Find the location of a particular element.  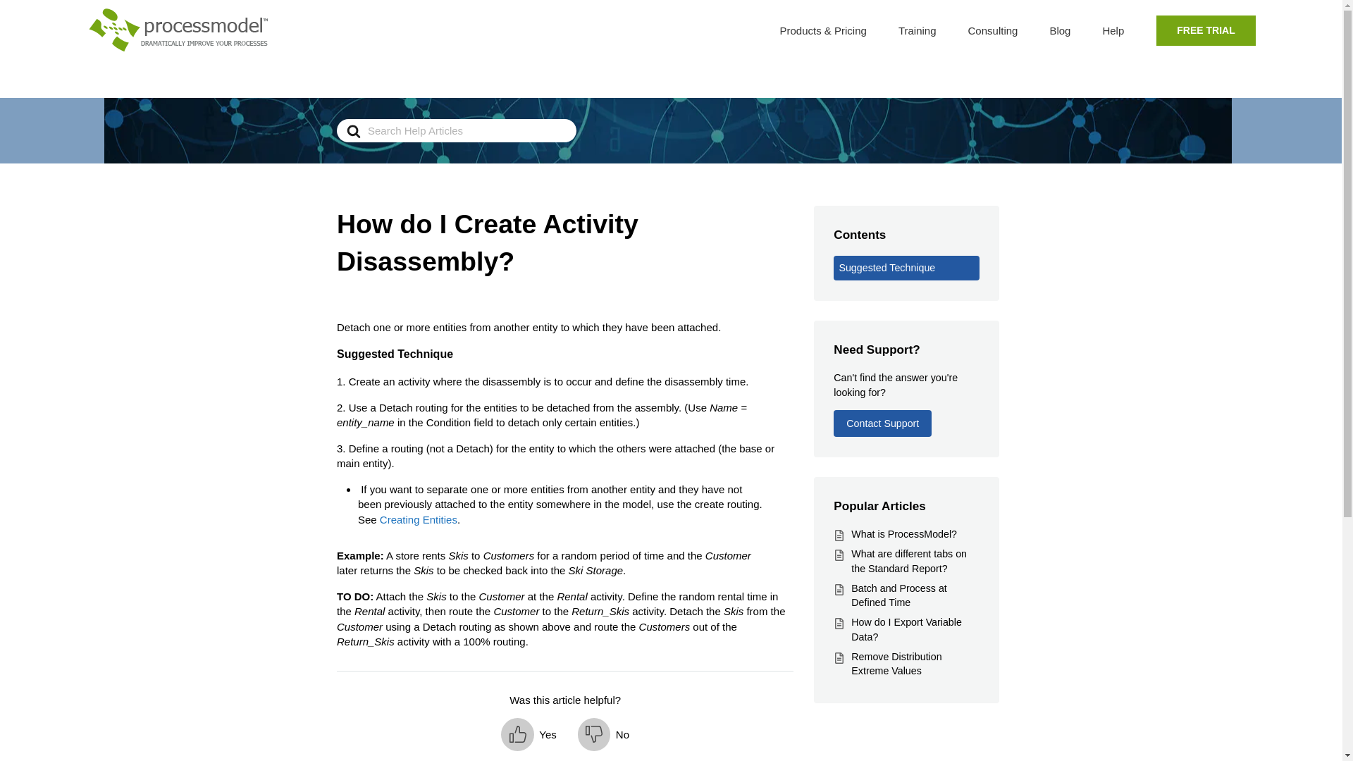

Batch and Process at Defined Time is located at coordinates (898, 596).